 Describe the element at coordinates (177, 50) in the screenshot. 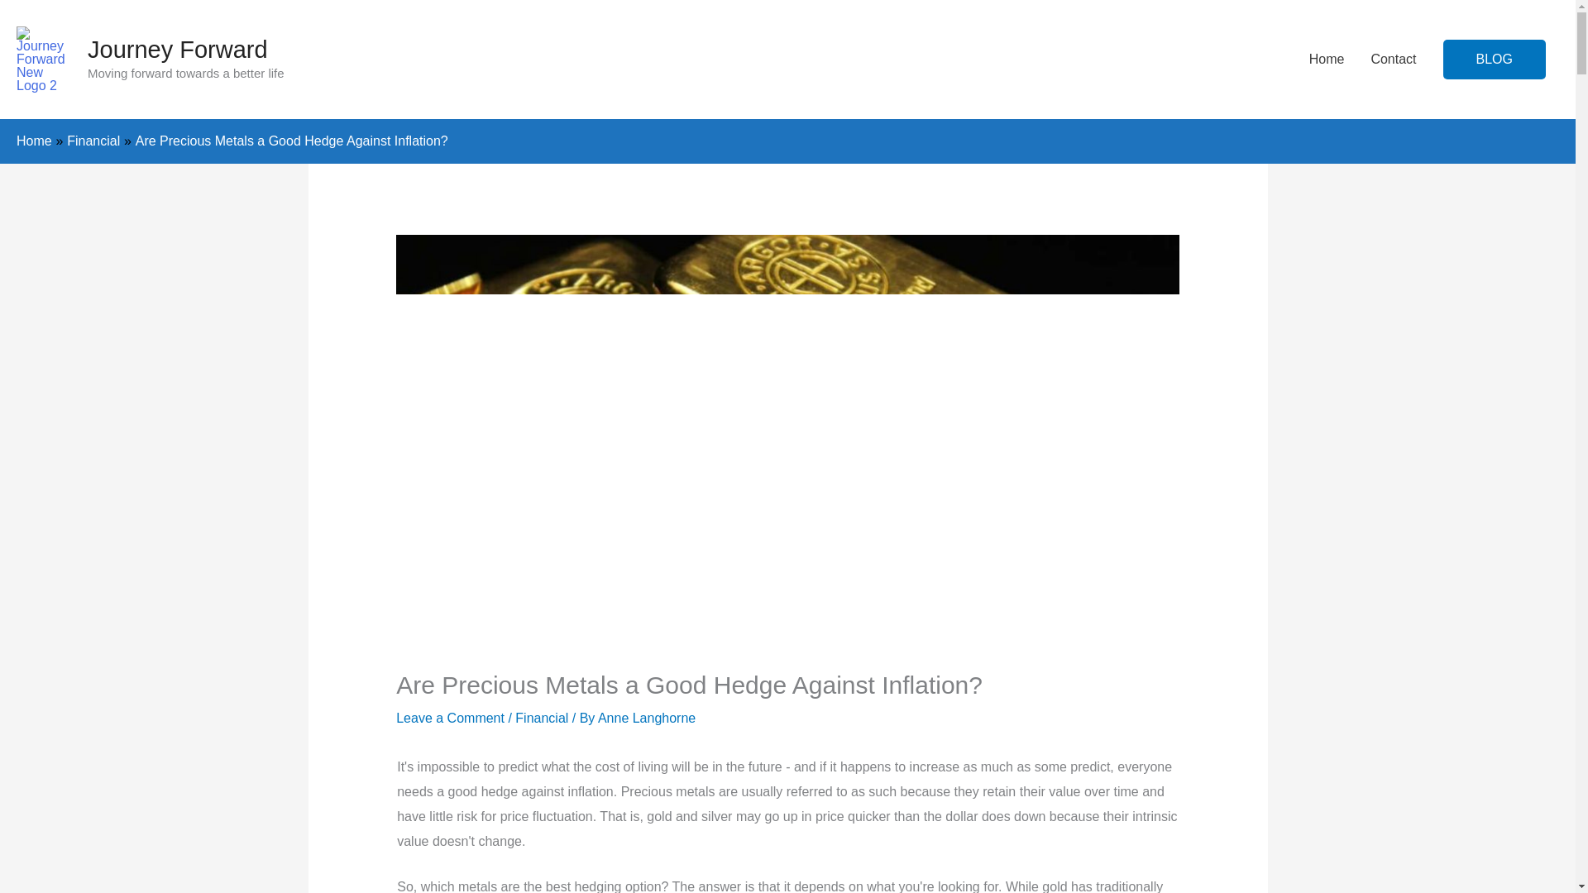

I see `Journey Forward` at that location.